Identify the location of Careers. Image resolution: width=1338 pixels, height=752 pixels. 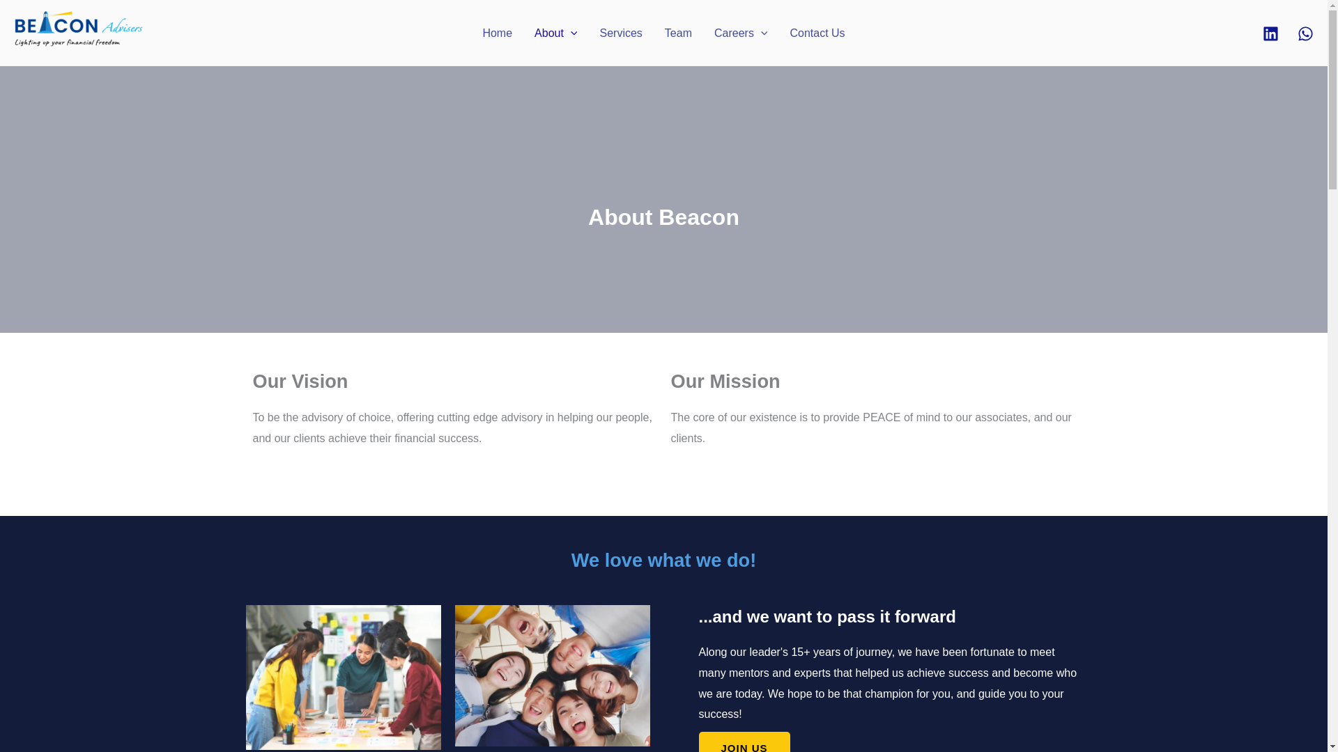
(741, 33).